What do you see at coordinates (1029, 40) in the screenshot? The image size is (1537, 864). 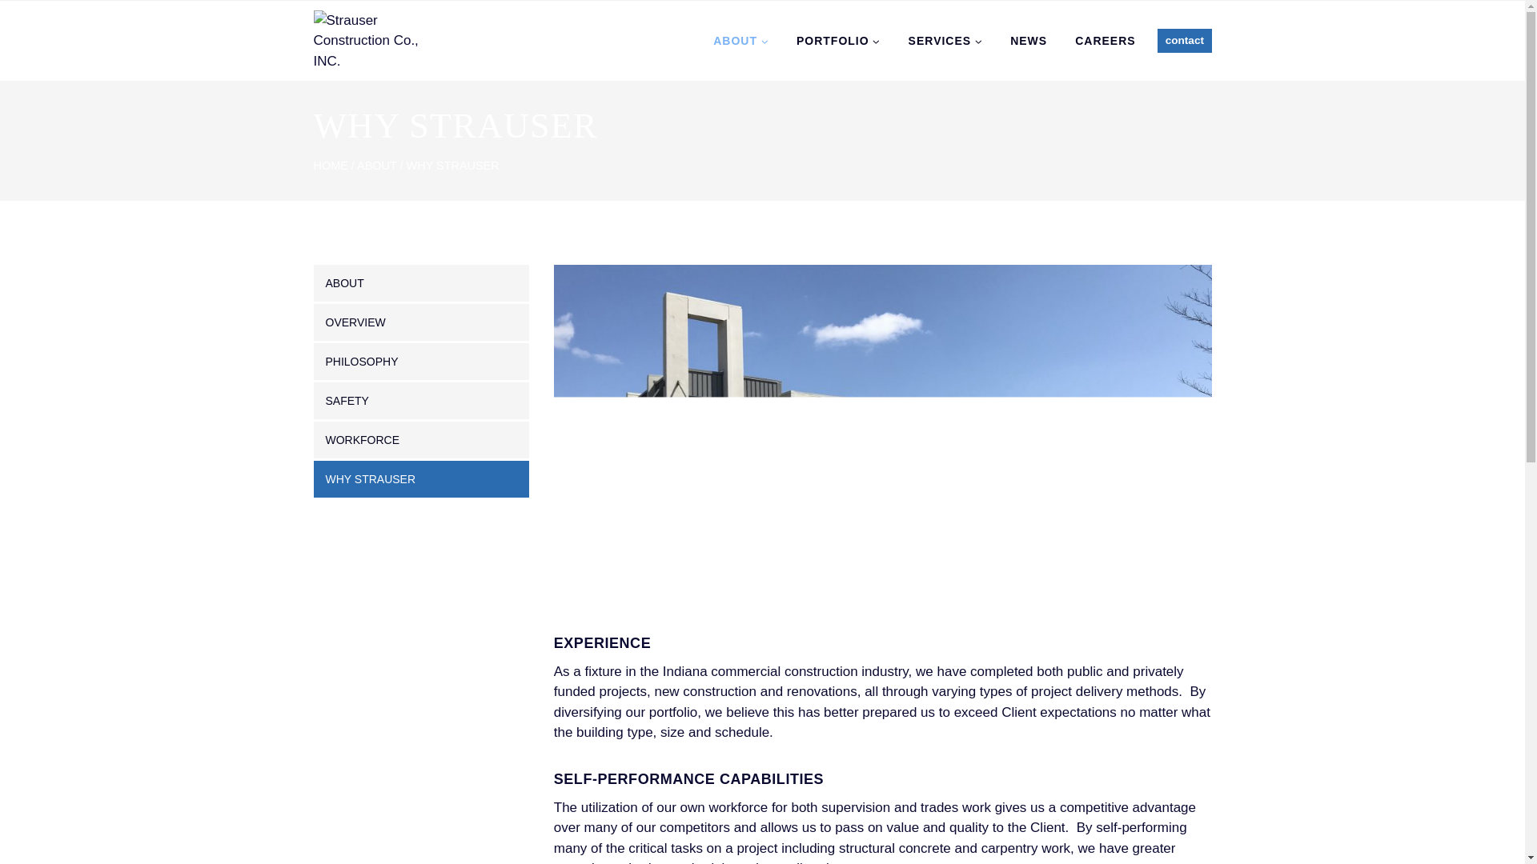 I see `NEWS` at bounding box center [1029, 40].